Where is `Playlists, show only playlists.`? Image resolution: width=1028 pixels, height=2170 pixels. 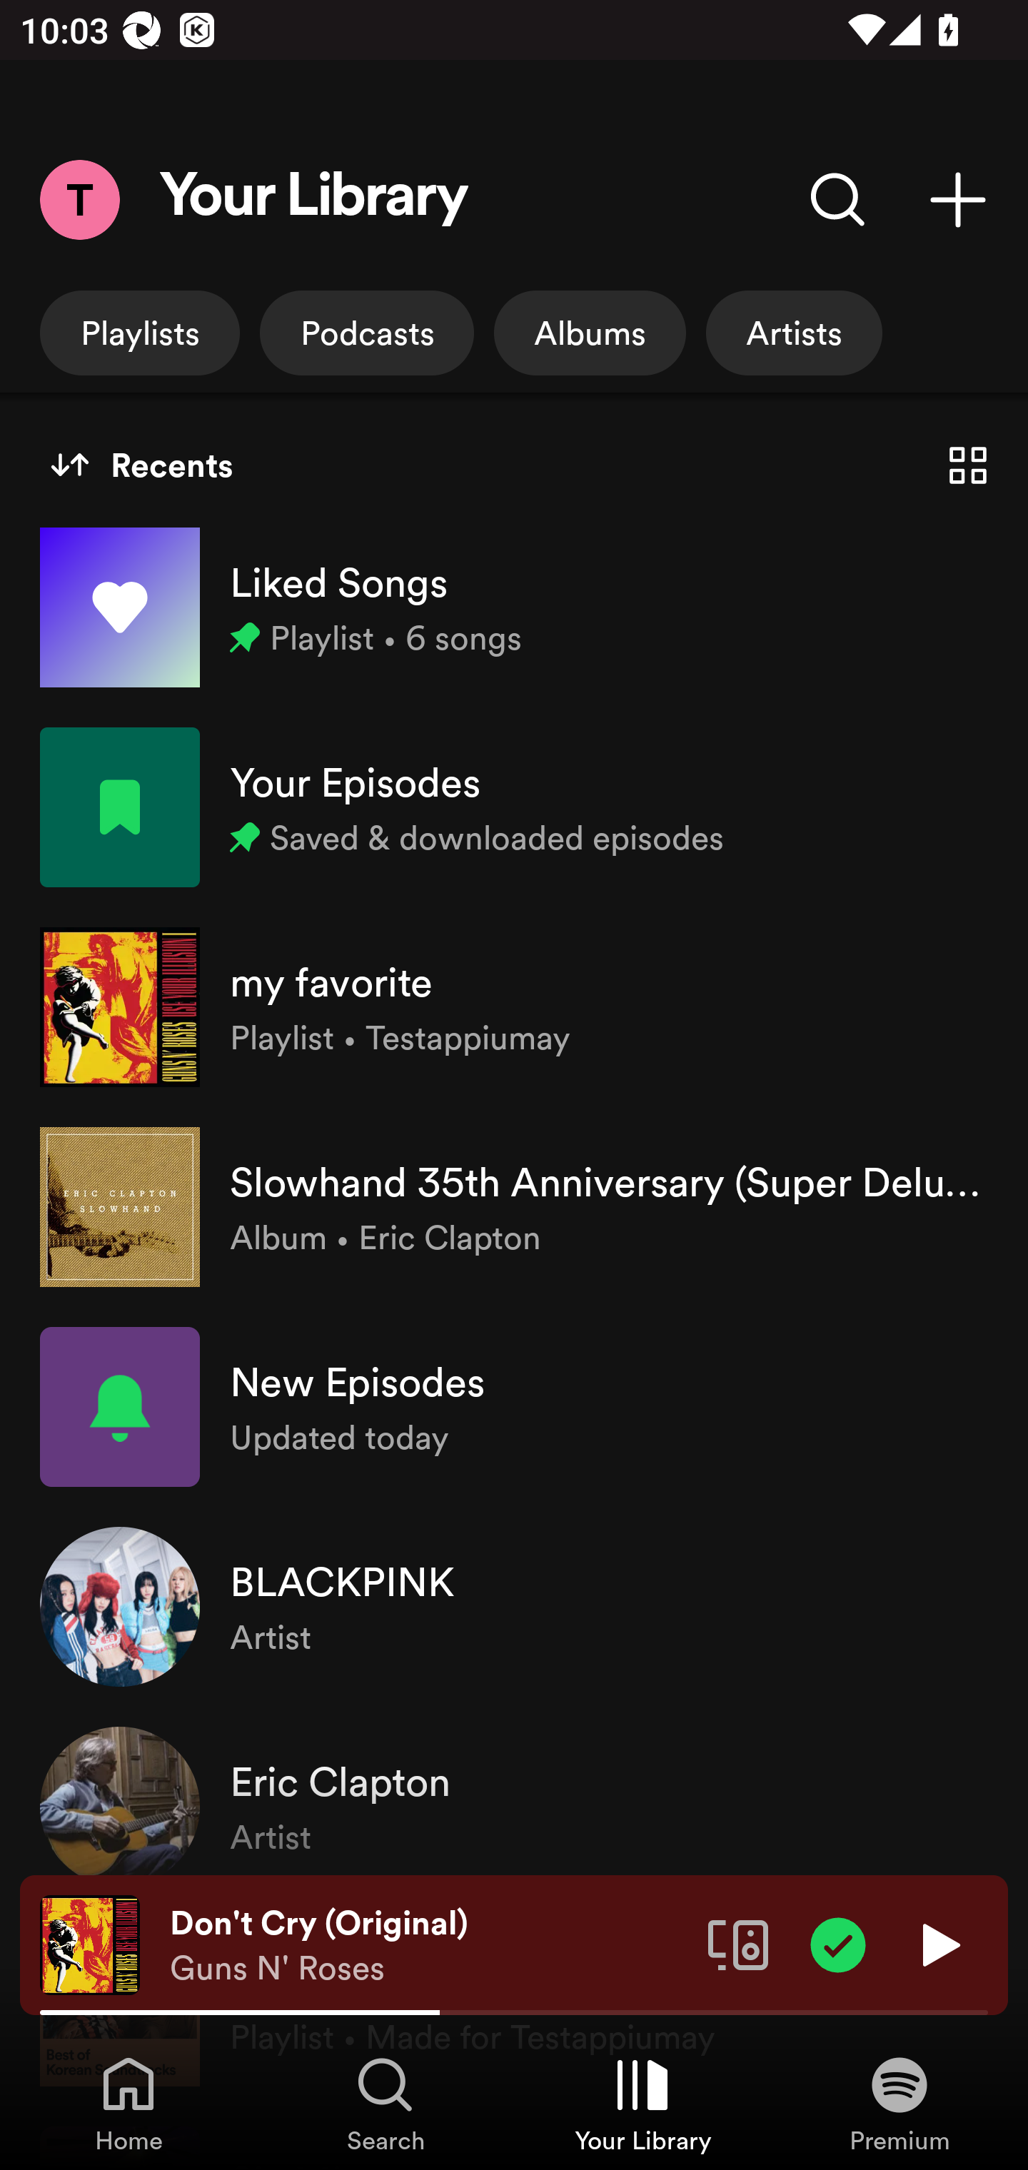 Playlists, show only playlists. is located at coordinates (140, 333).